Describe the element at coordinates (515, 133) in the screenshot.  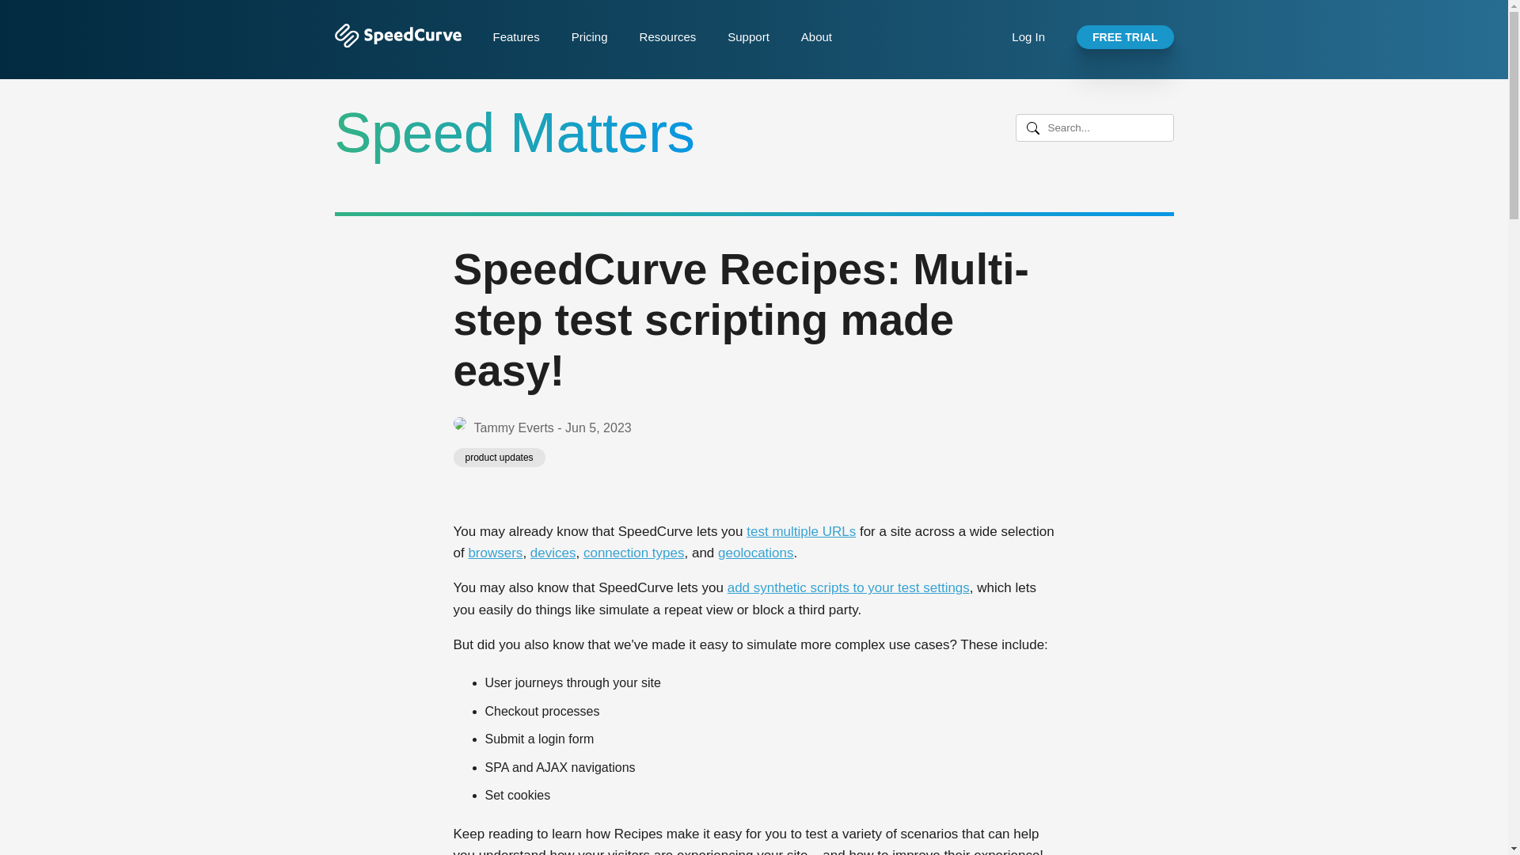
I see `Speed Matters` at that location.